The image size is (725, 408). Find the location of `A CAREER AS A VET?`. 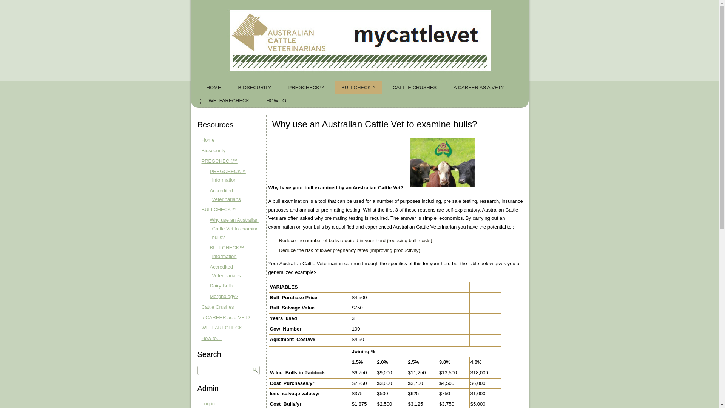

A CAREER AS A VET? is located at coordinates (479, 88).